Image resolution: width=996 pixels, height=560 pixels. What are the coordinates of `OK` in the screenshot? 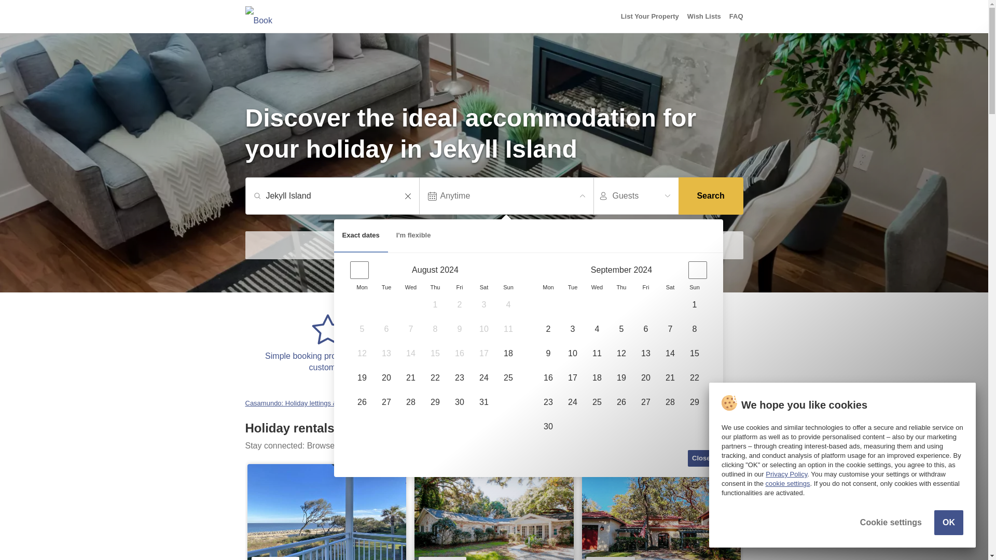 It's located at (948, 523).